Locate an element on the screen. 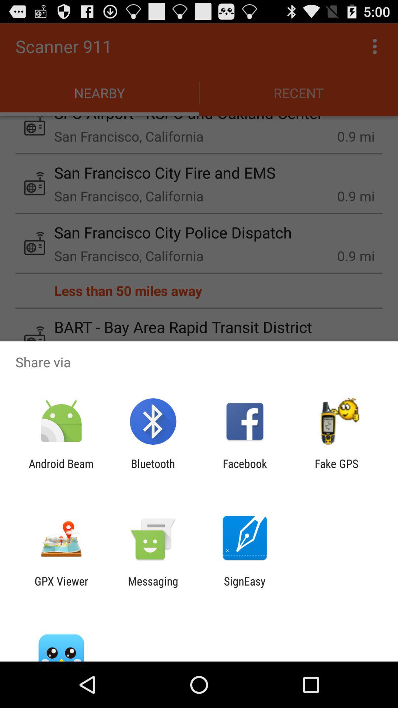 This screenshot has width=398, height=708. open the icon next to the facebook icon is located at coordinates (336, 470).